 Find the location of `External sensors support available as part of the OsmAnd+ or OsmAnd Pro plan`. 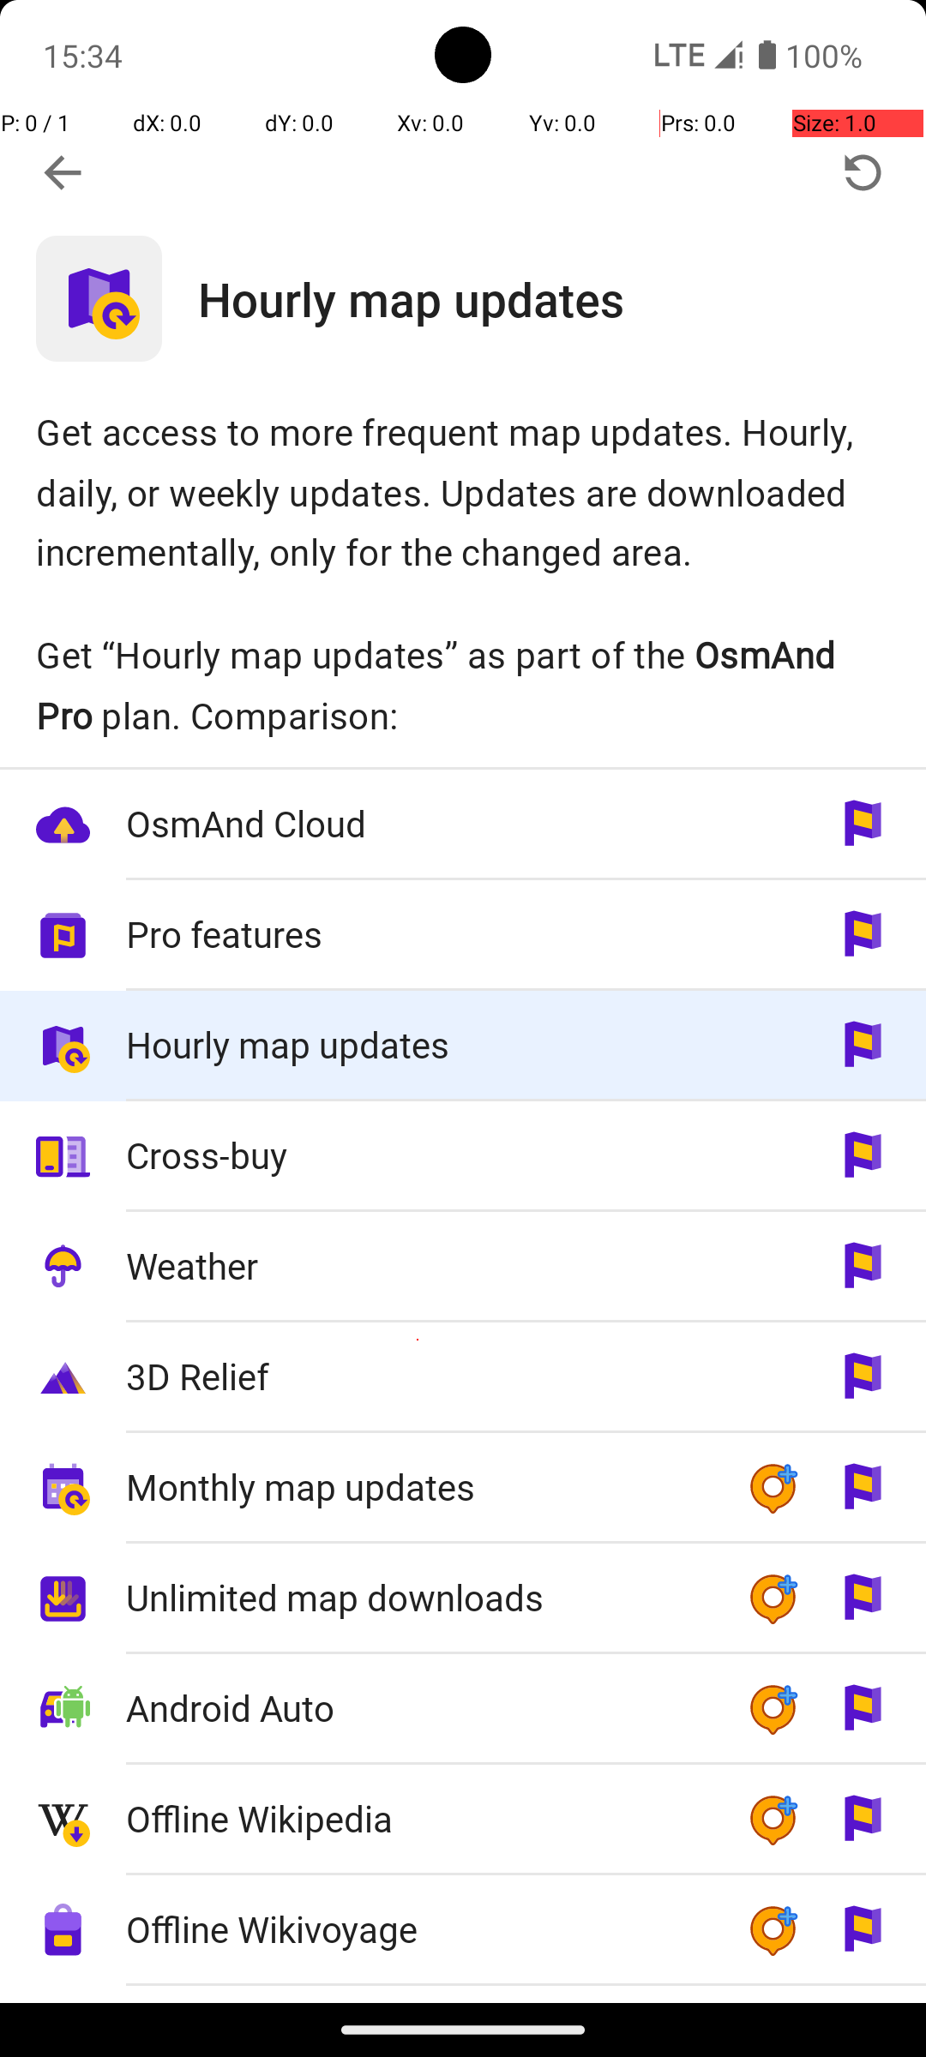

External sensors support available as part of the OsmAnd+ or OsmAnd Pro plan is located at coordinates (463, 1994).